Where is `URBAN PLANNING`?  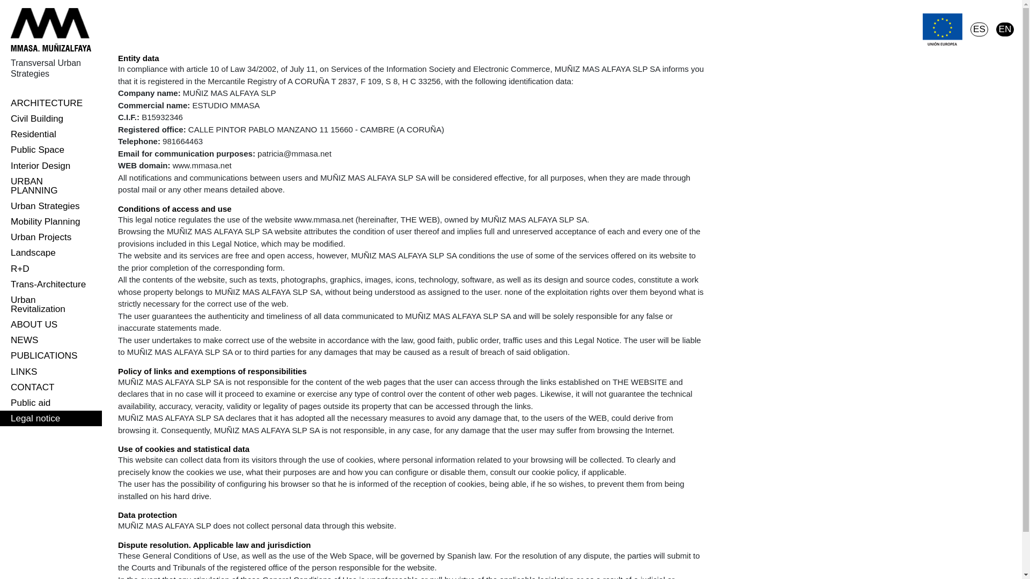 URBAN PLANNING is located at coordinates (51, 186).